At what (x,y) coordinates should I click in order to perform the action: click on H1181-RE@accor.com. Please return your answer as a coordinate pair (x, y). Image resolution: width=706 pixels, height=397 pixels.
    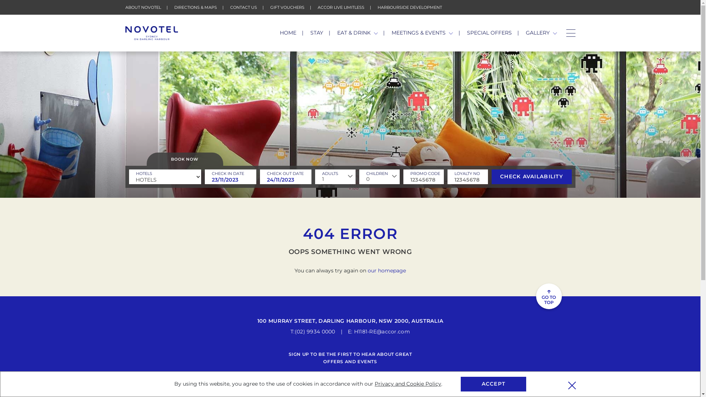
    Looking at the image, I should click on (382, 332).